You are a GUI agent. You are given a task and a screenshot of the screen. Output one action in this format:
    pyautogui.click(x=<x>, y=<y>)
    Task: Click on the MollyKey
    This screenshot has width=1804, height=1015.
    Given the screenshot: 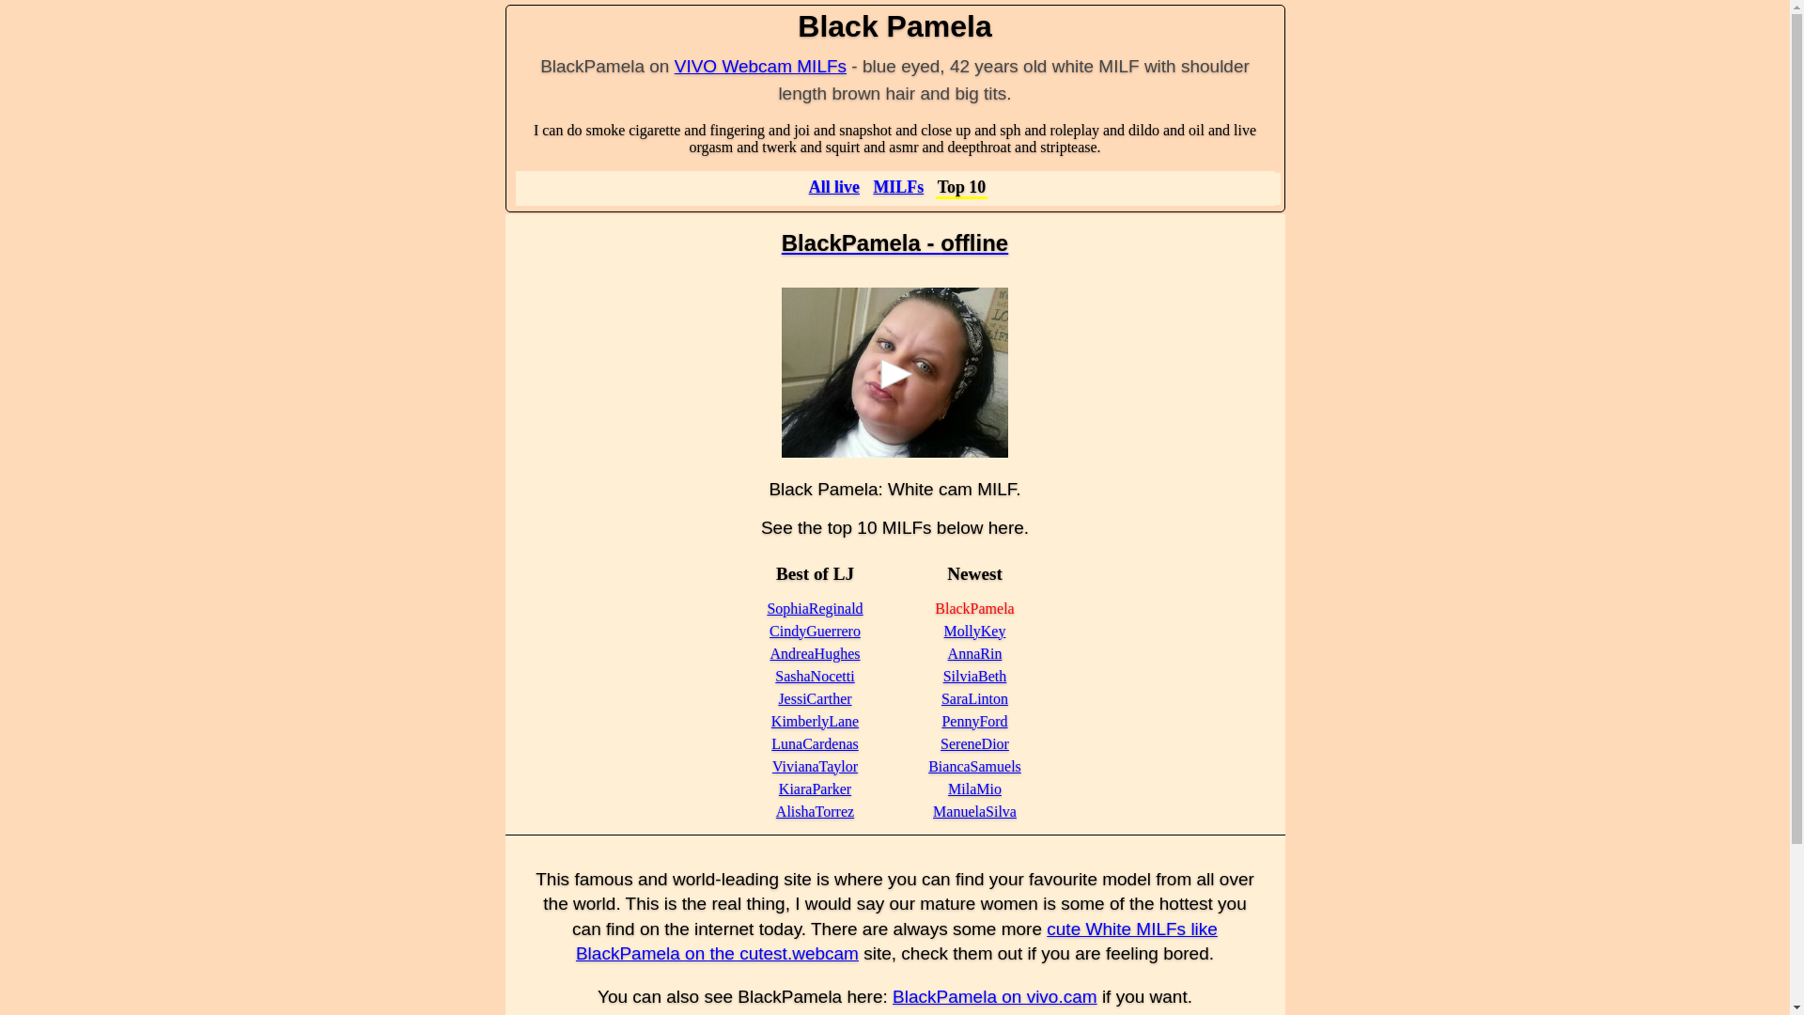 What is the action you would take?
    pyautogui.click(x=975, y=632)
    